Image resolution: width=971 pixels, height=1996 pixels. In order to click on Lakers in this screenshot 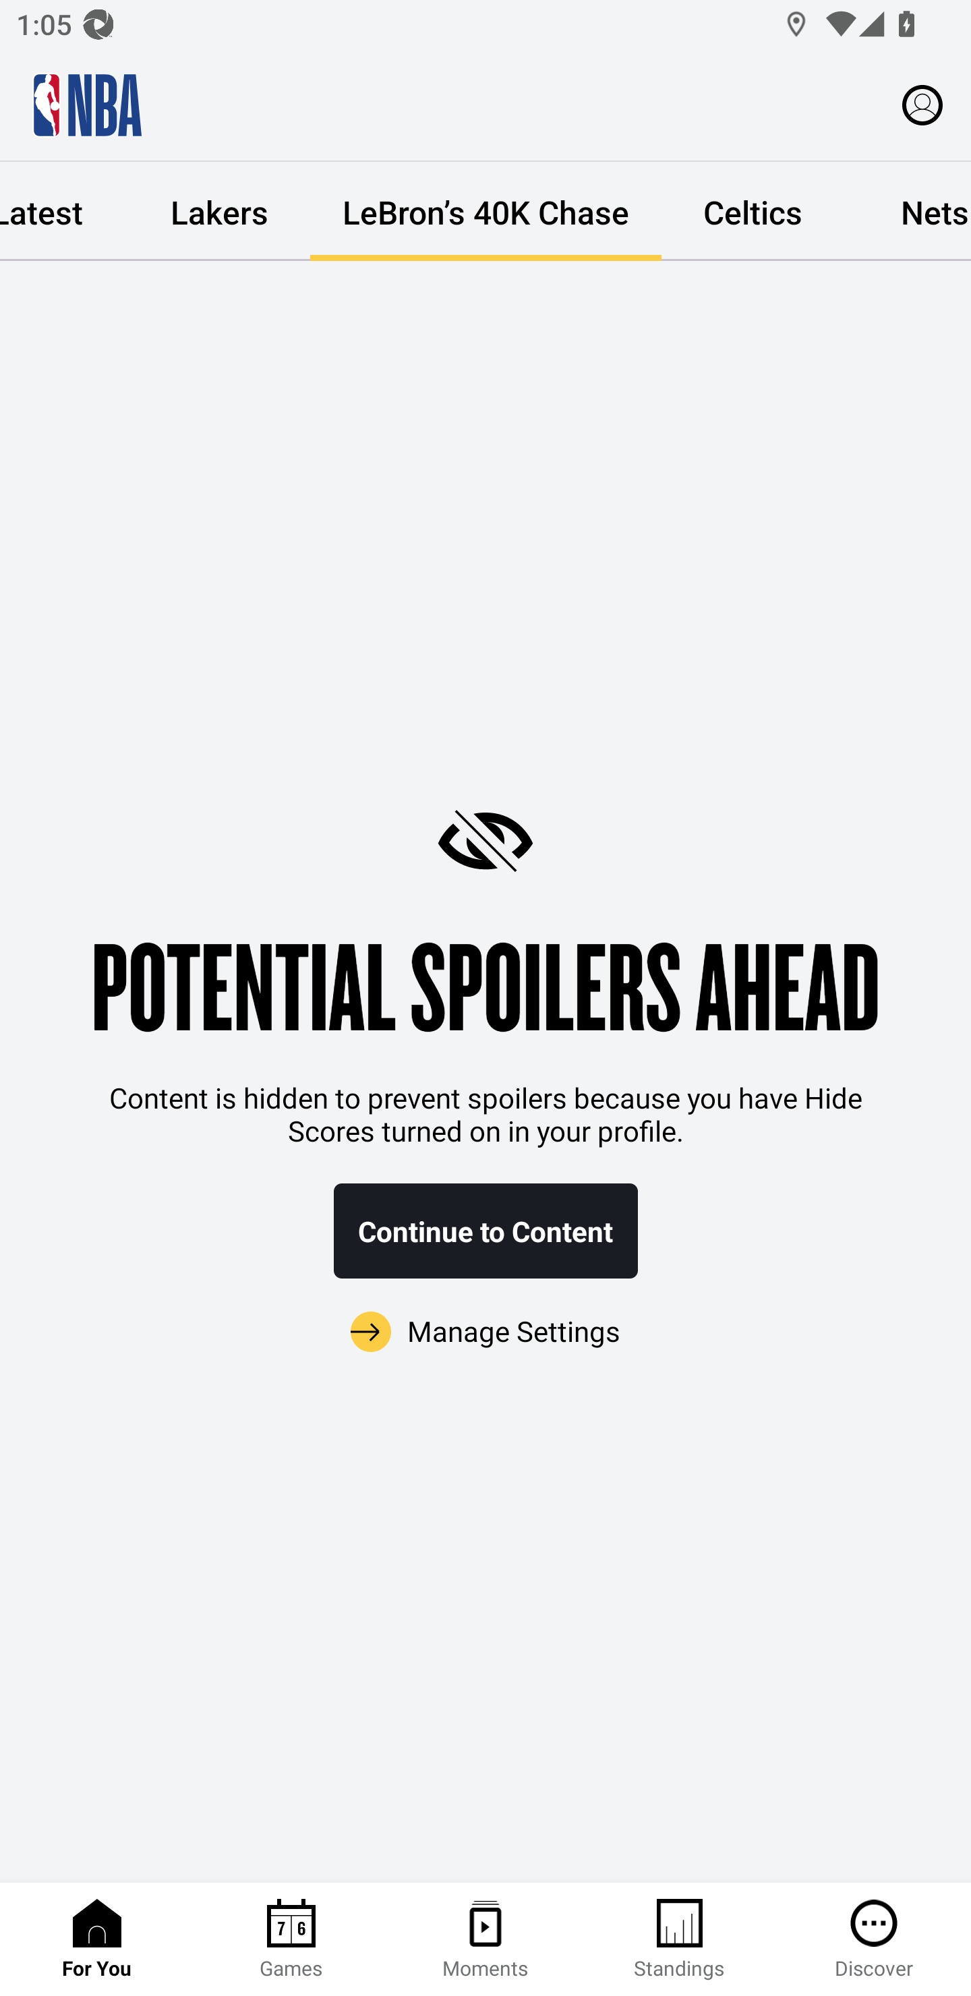, I will do `click(218, 212)`.